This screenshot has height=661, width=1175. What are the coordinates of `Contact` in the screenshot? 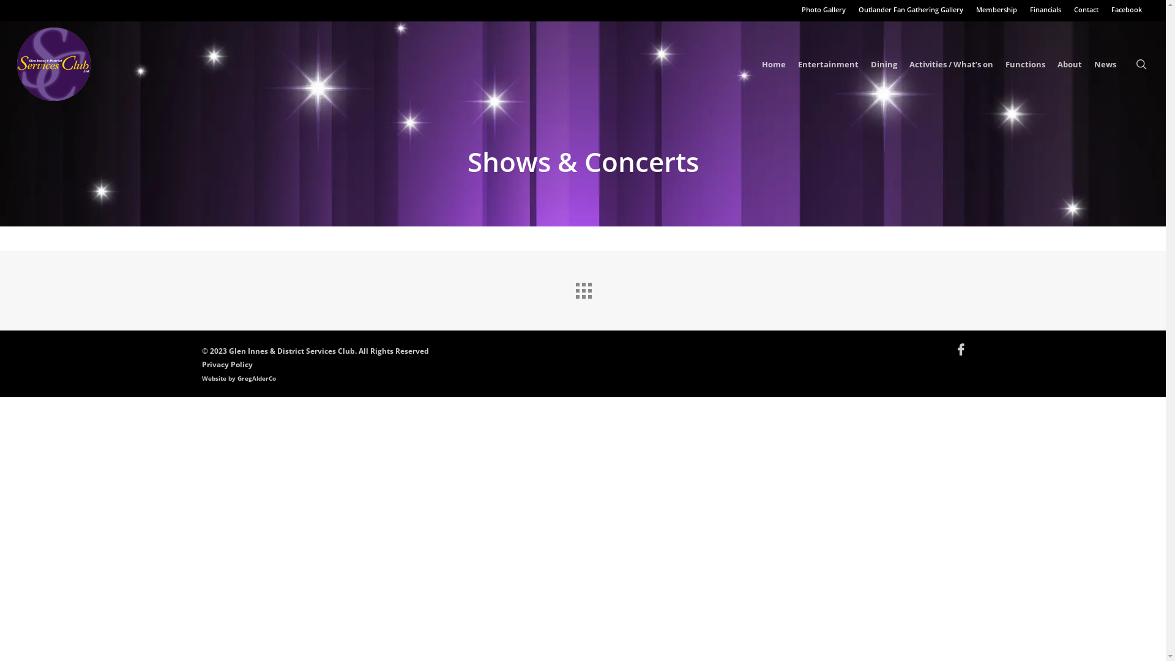 It's located at (1086, 10).